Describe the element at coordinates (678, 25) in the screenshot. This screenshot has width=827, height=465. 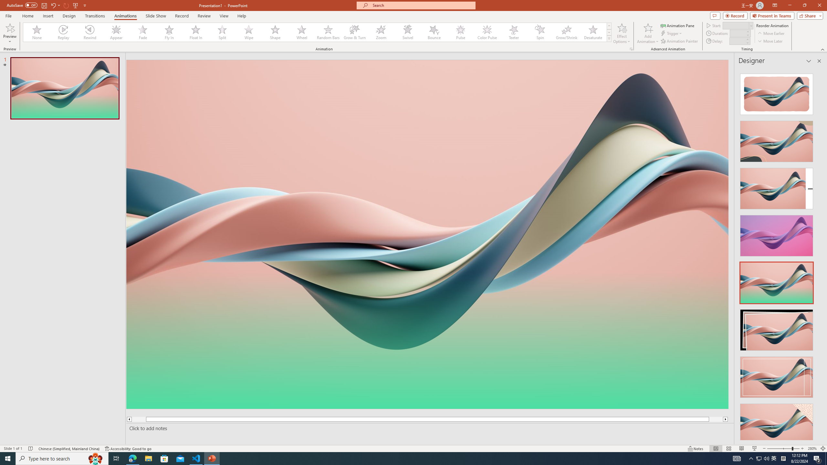
I see `Animation Pane` at that location.